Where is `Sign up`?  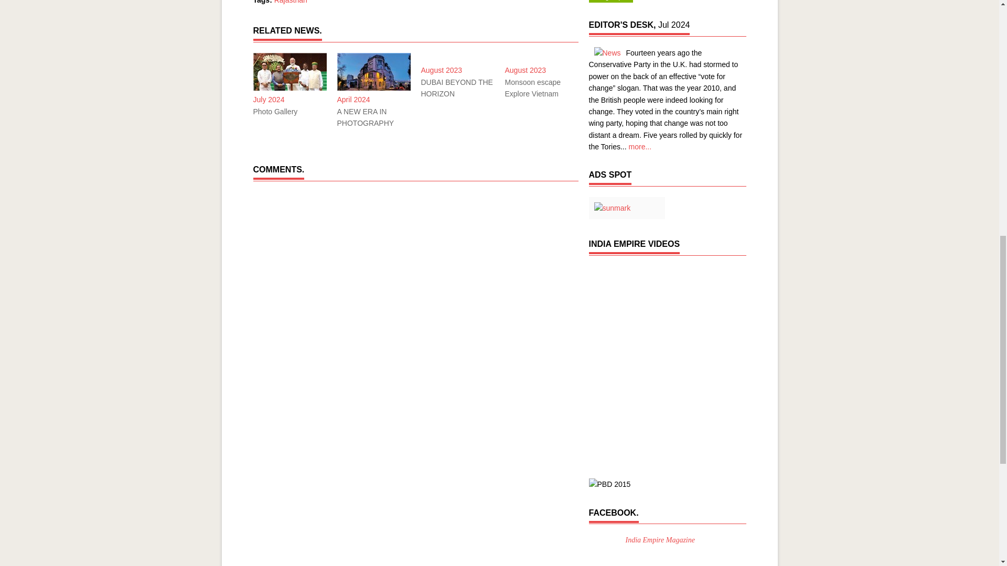
Sign up is located at coordinates (610, 1).